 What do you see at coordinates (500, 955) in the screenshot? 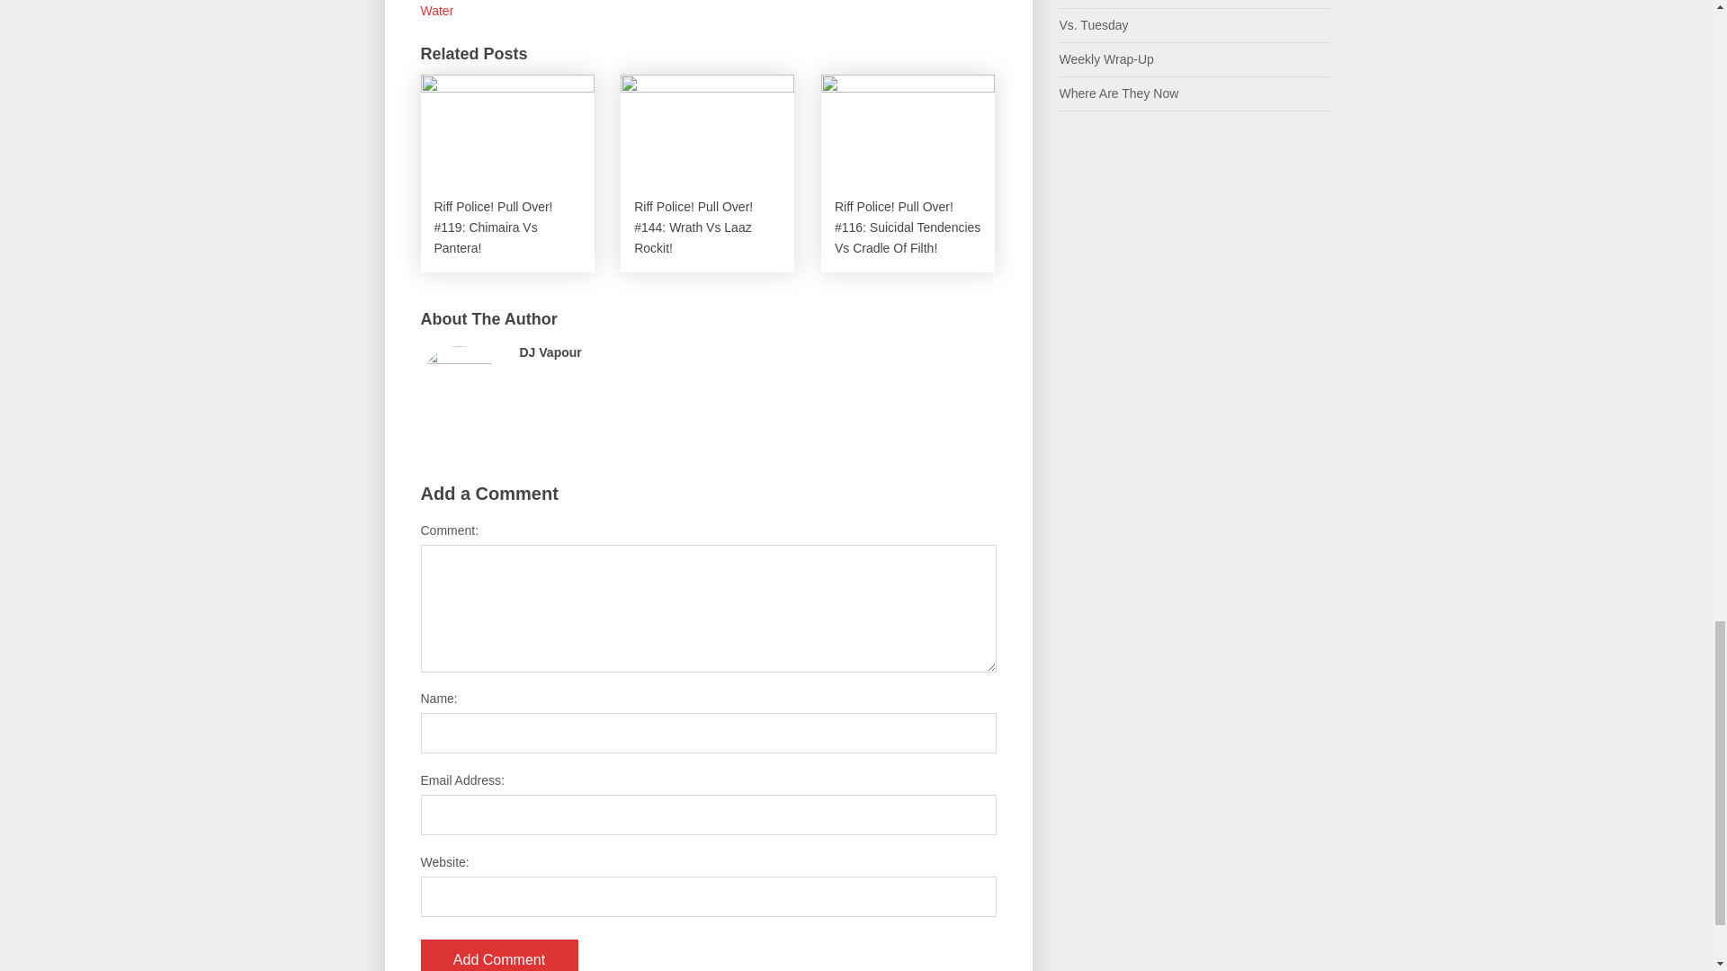
I see `Add Comment` at bounding box center [500, 955].